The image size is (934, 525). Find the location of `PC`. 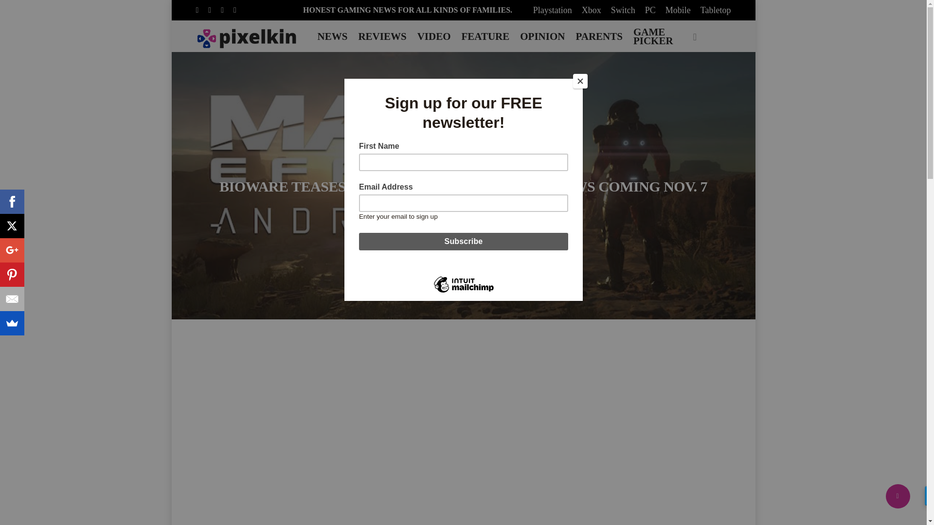

PC is located at coordinates (650, 10).